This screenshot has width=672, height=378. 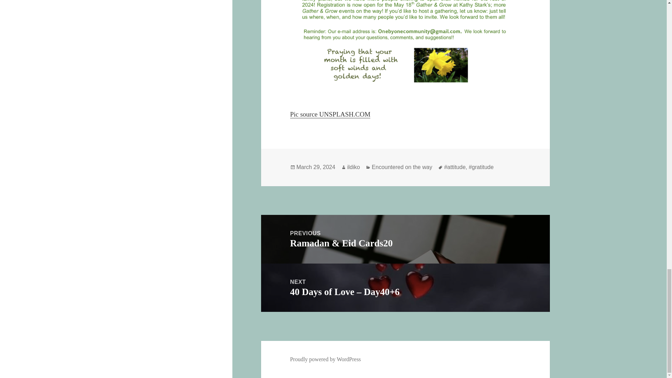 I want to click on Pic source UNSPLASH.COM, so click(x=330, y=114).